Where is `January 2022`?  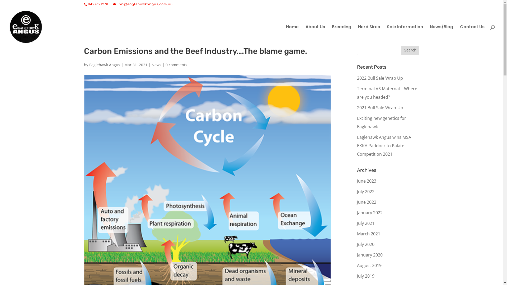 January 2022 is located at coordinates (370, 213).